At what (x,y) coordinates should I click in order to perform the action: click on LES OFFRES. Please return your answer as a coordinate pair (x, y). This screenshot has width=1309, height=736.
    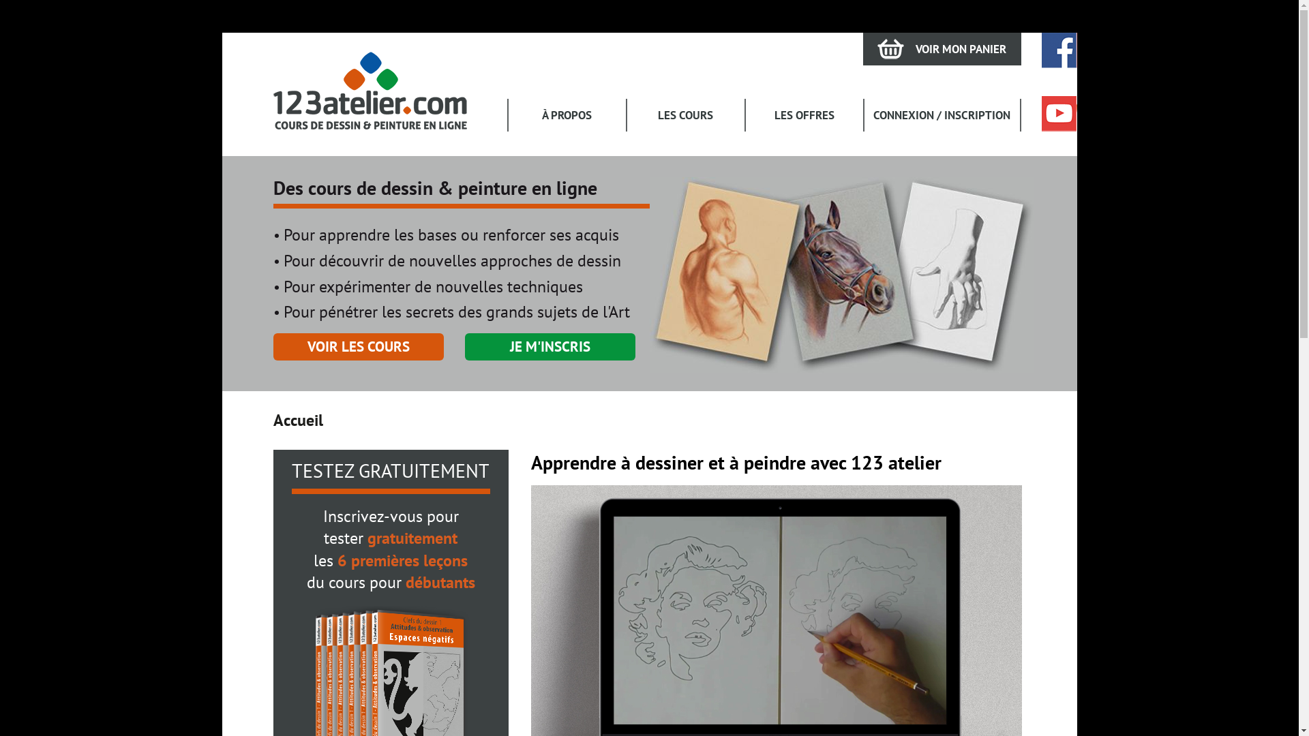
    Looking at the image, I should click on (804, 115).